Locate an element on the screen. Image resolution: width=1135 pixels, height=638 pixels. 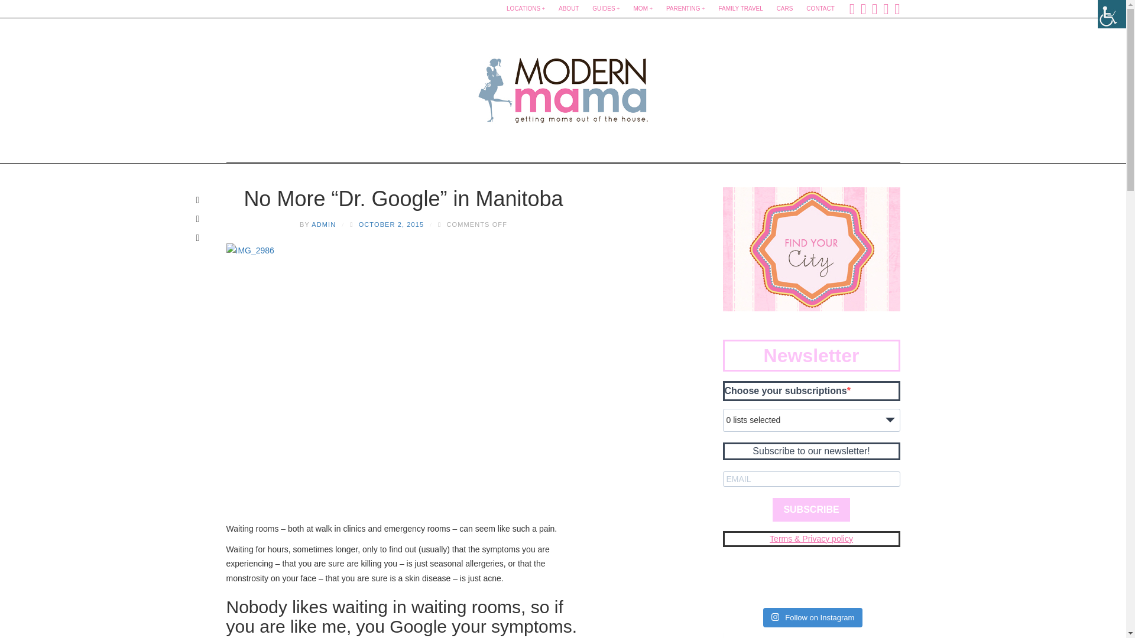
CONTACT is located at coordinates (821, 9).